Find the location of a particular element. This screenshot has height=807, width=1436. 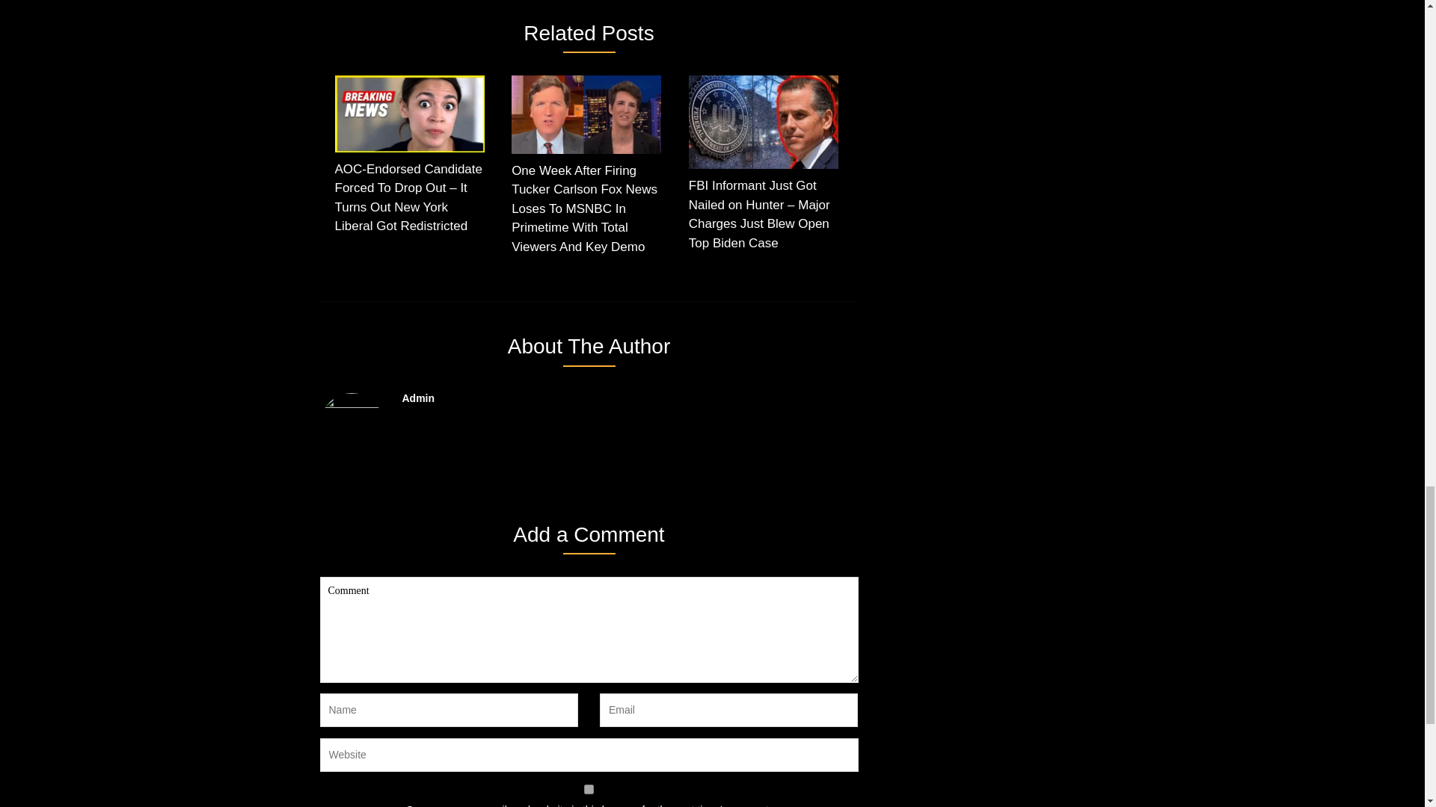

yes is located at coordinates (589, 789).